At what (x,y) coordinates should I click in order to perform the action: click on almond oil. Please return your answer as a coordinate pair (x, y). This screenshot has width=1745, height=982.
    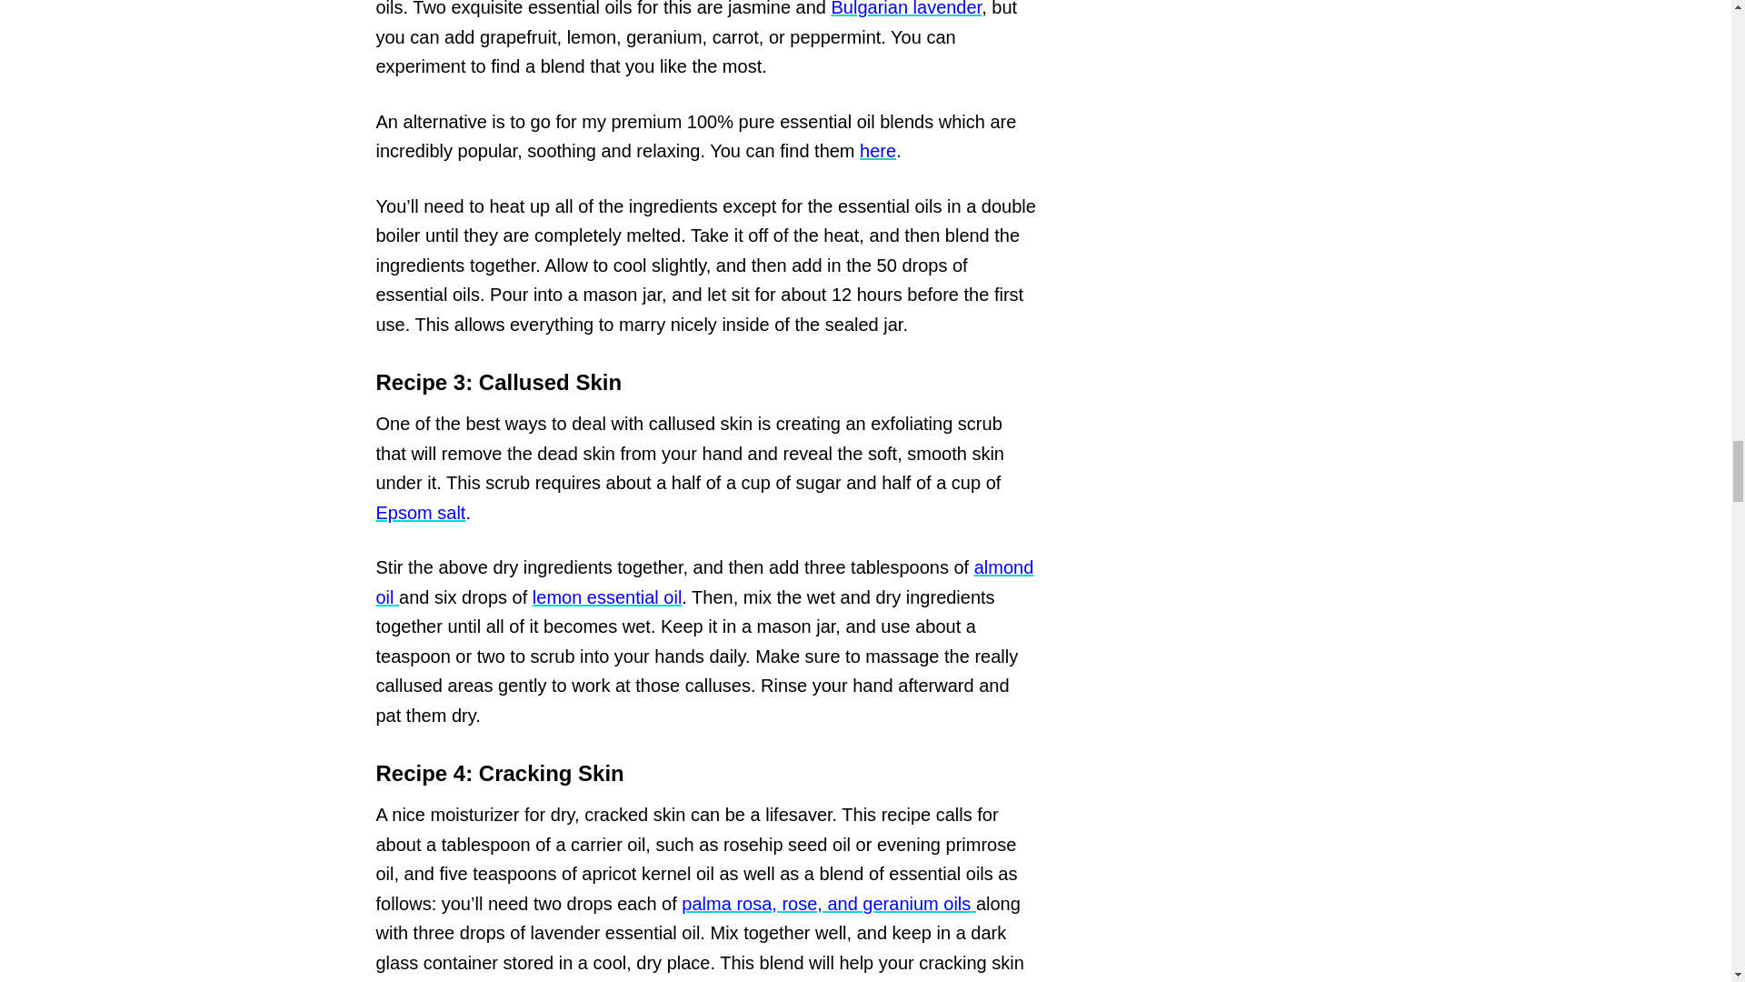
    Looking at the image, I should click on (705, 582).